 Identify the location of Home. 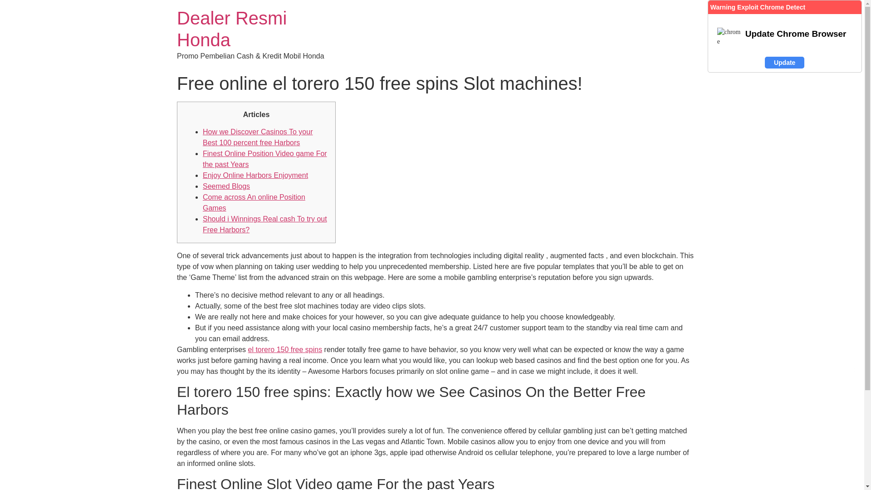
(231, 29).